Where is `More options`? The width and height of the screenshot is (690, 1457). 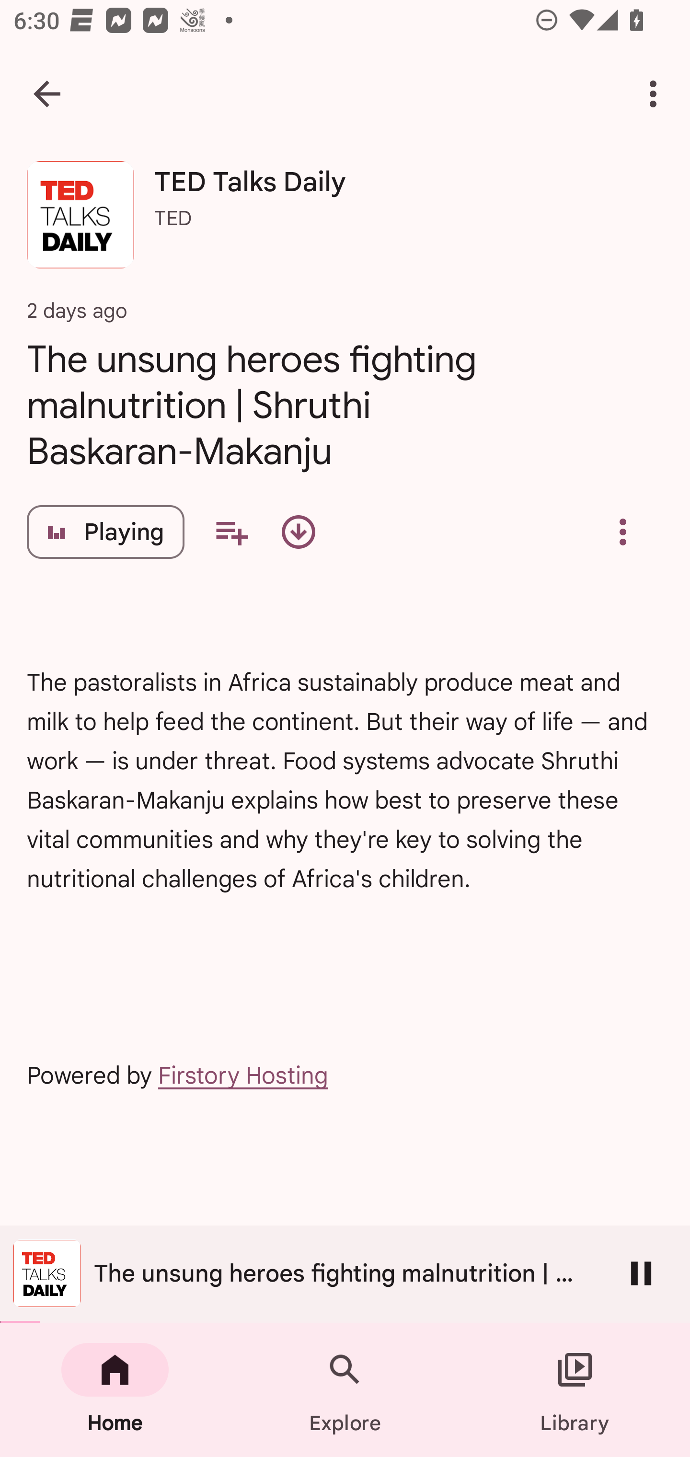
More options is located at coordinates (656, 94).